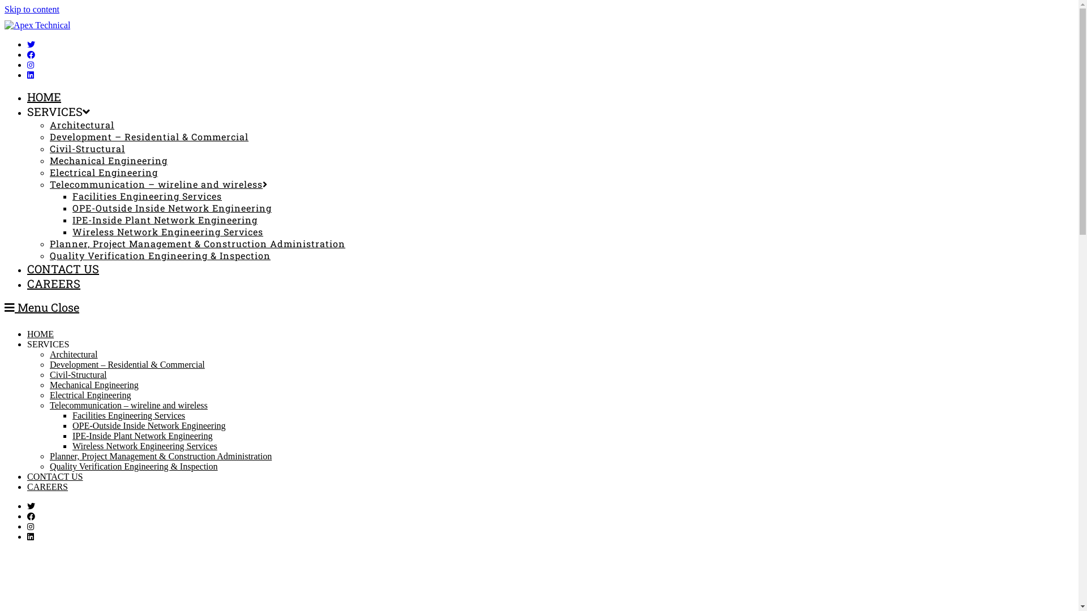 The image size is (1087, 611). Describe the element at coordinates (48, 344) in the screenshot. I see `SERVICES` at that location.